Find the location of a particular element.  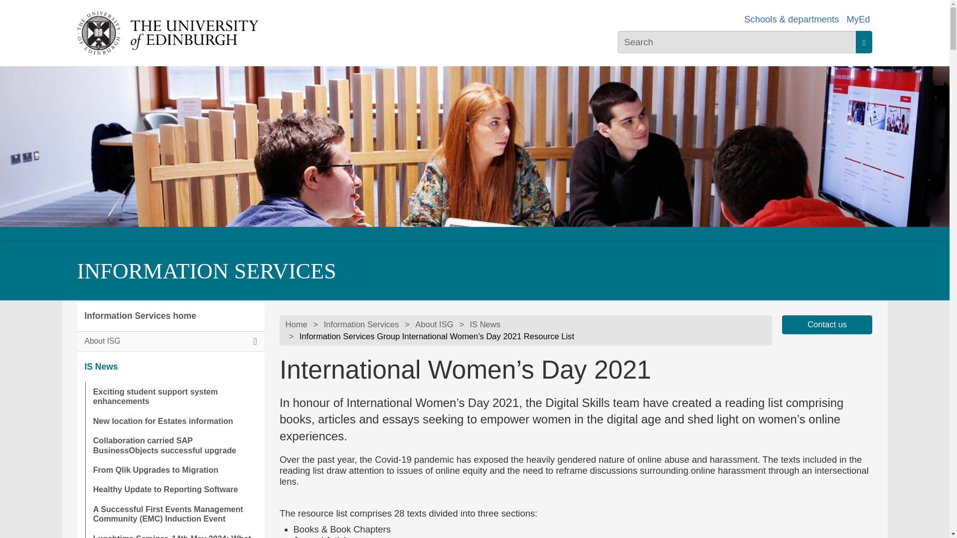

Collaboration carried SAP BusinessObjects successful upgrade is located at coordinates (174, 445).